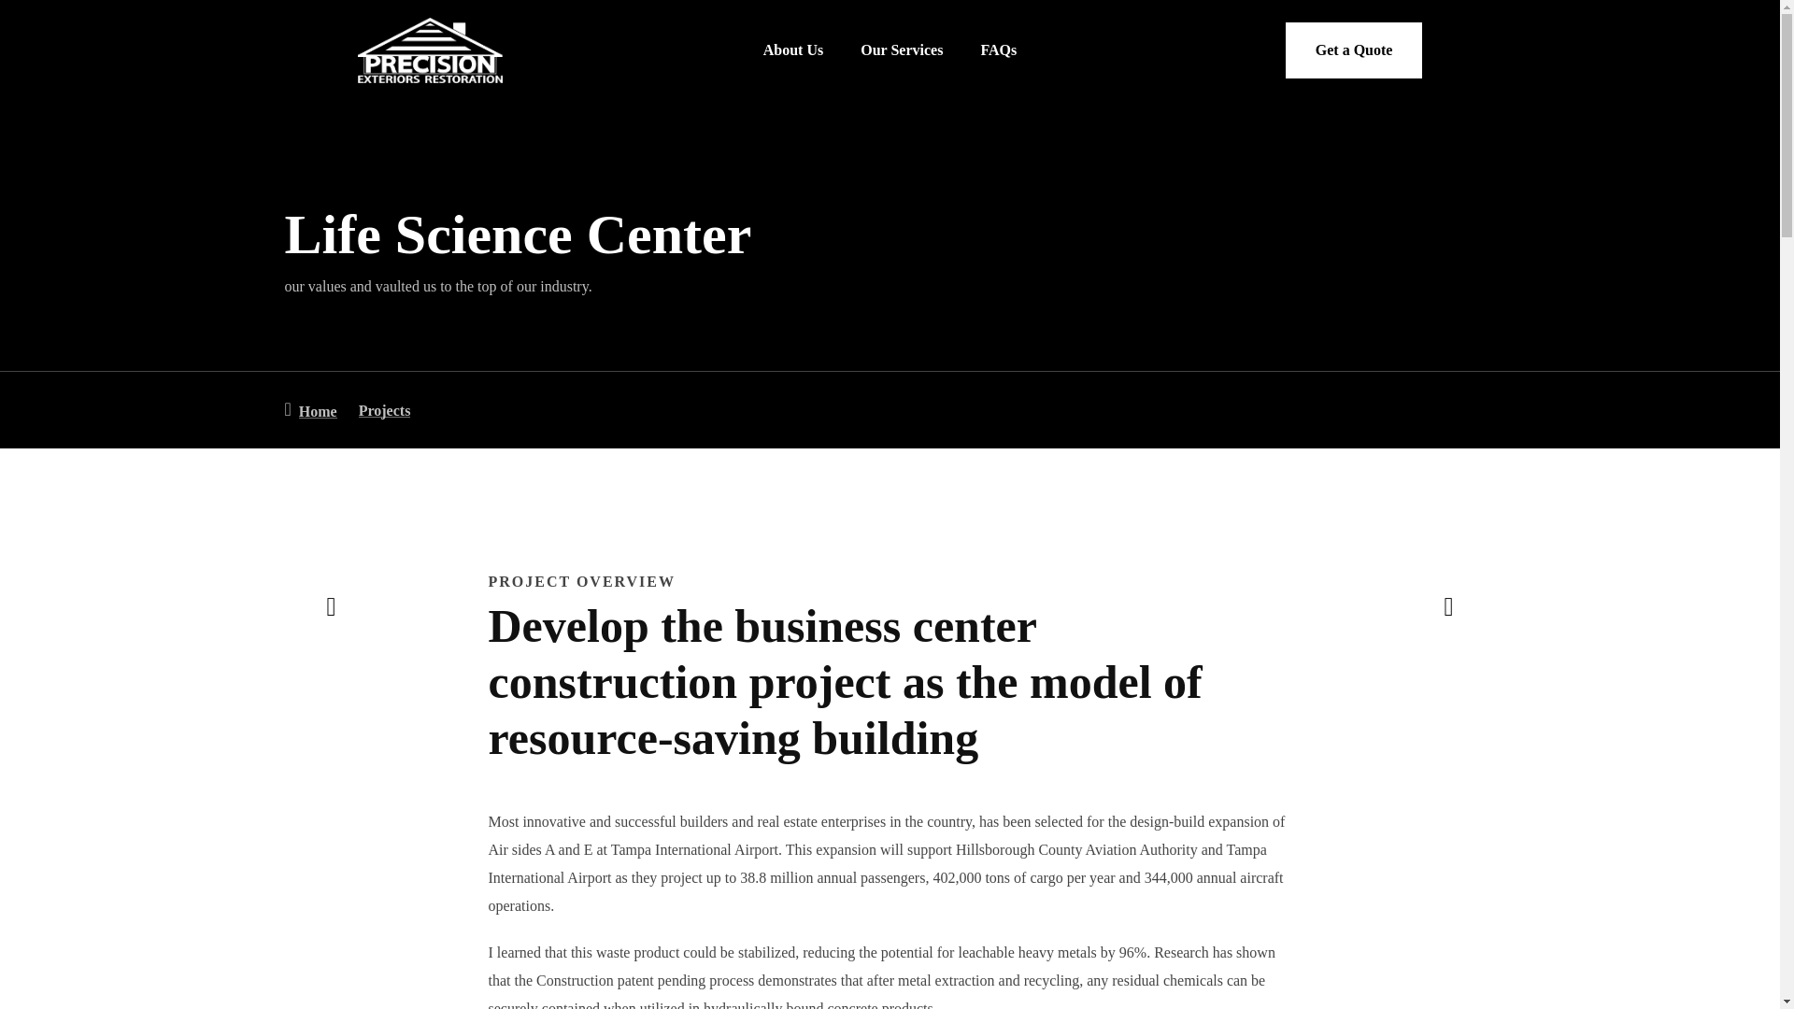 The width and height of the screenshot is (1794, 1009). I want to click on Projects, so click(381, 411).